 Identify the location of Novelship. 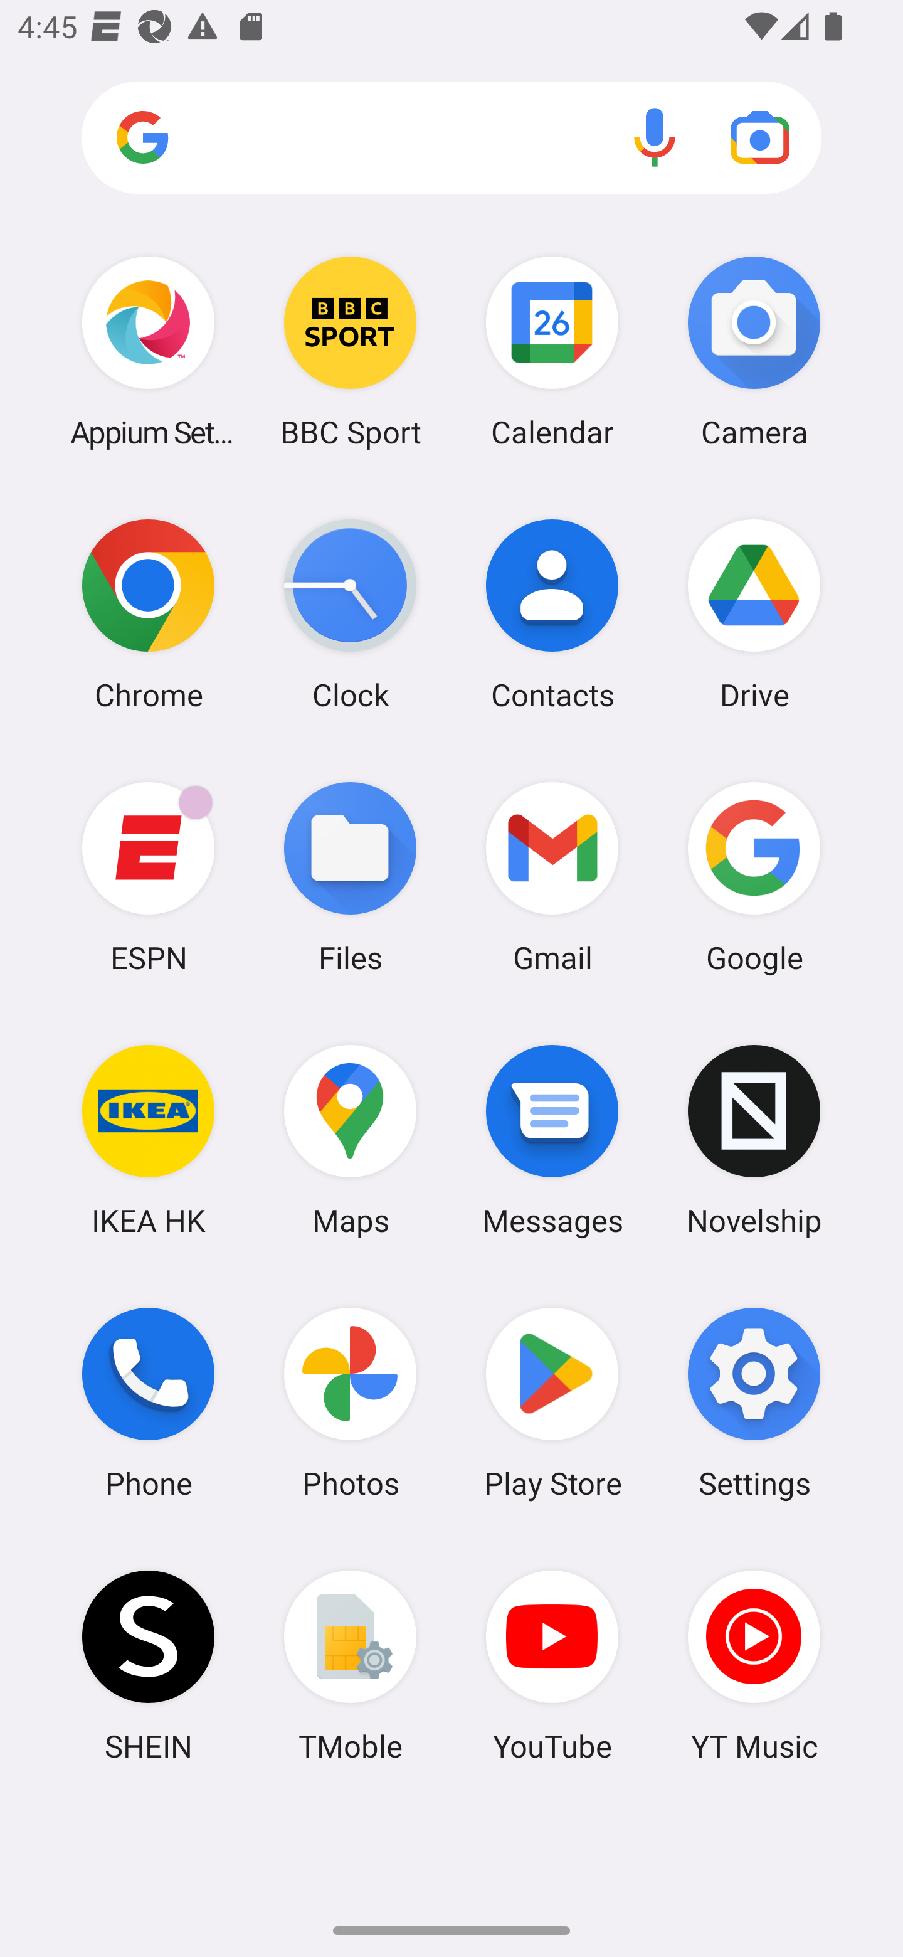
(754, 1140).